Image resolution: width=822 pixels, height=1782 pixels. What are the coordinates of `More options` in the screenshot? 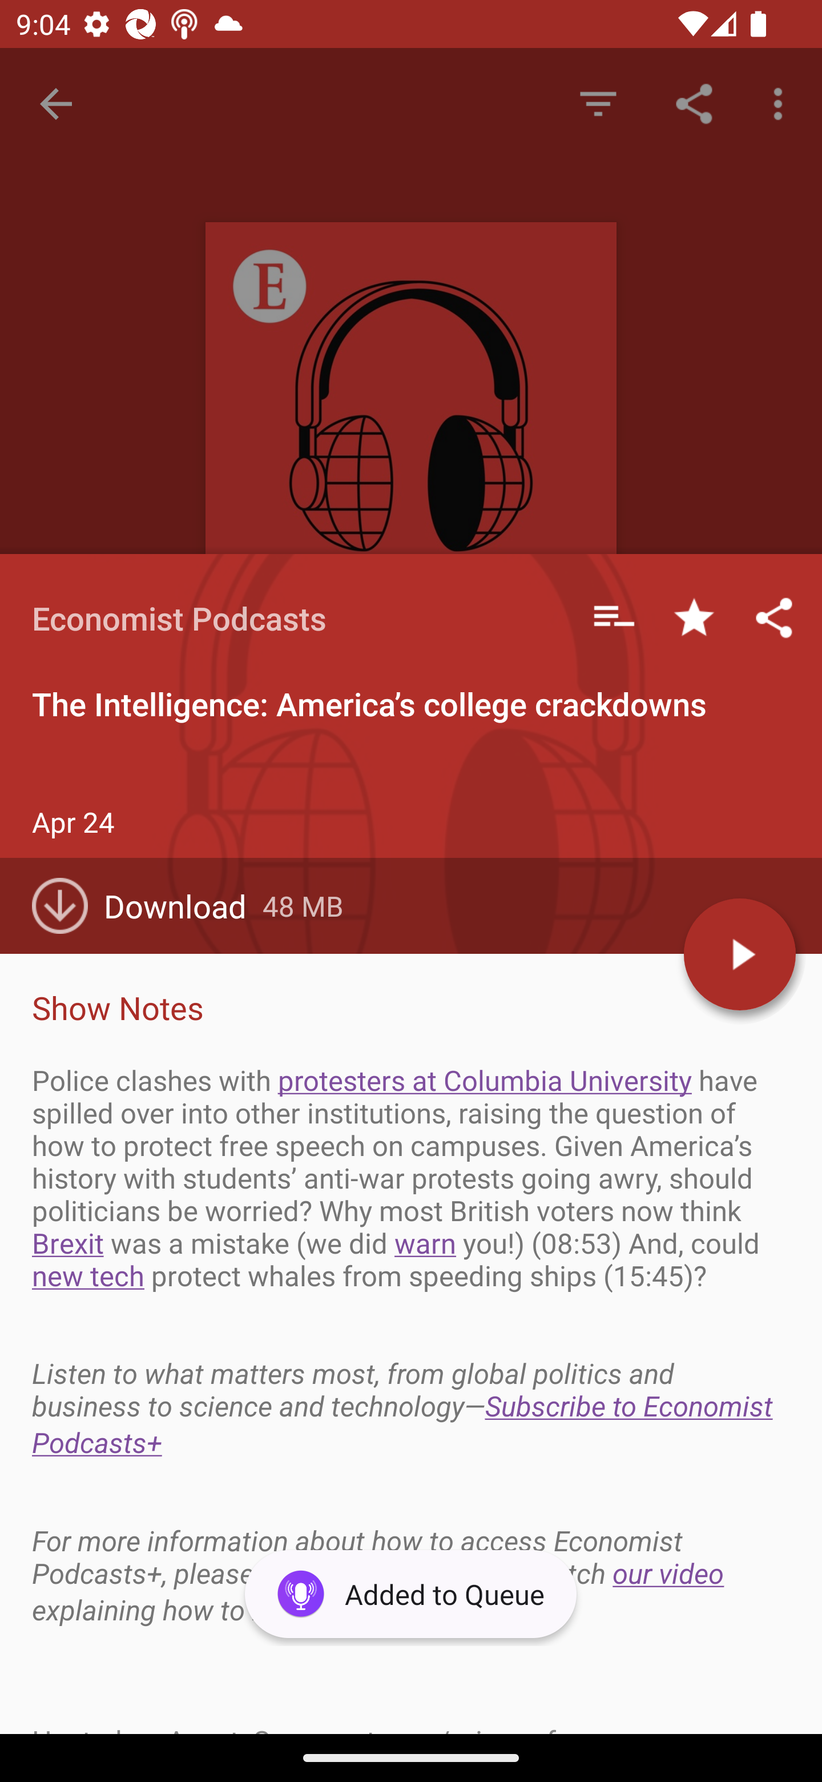 It's located at (782, 103).